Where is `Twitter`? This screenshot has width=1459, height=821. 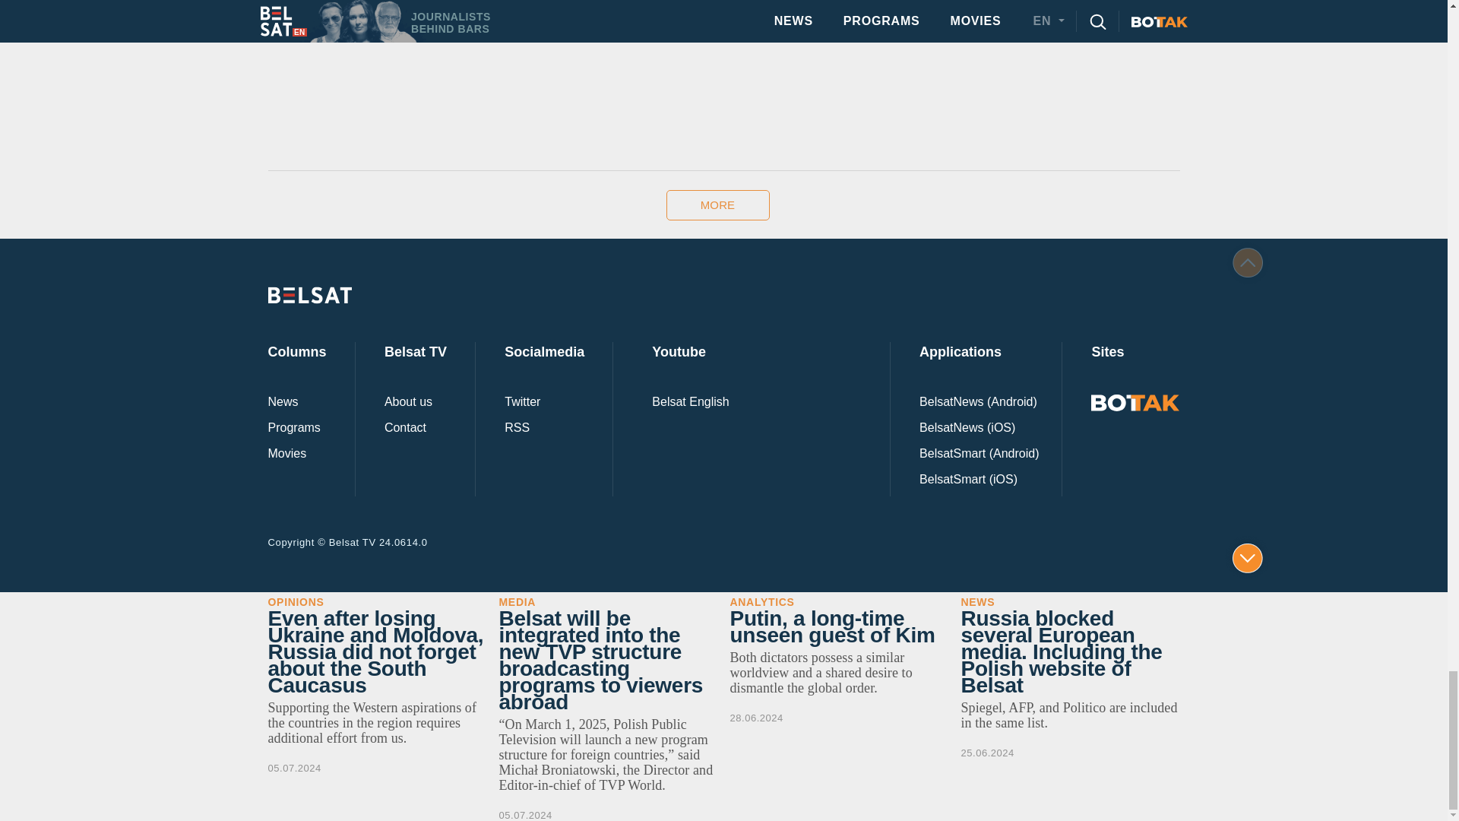 Twitter is located at coordinates (522, 402).